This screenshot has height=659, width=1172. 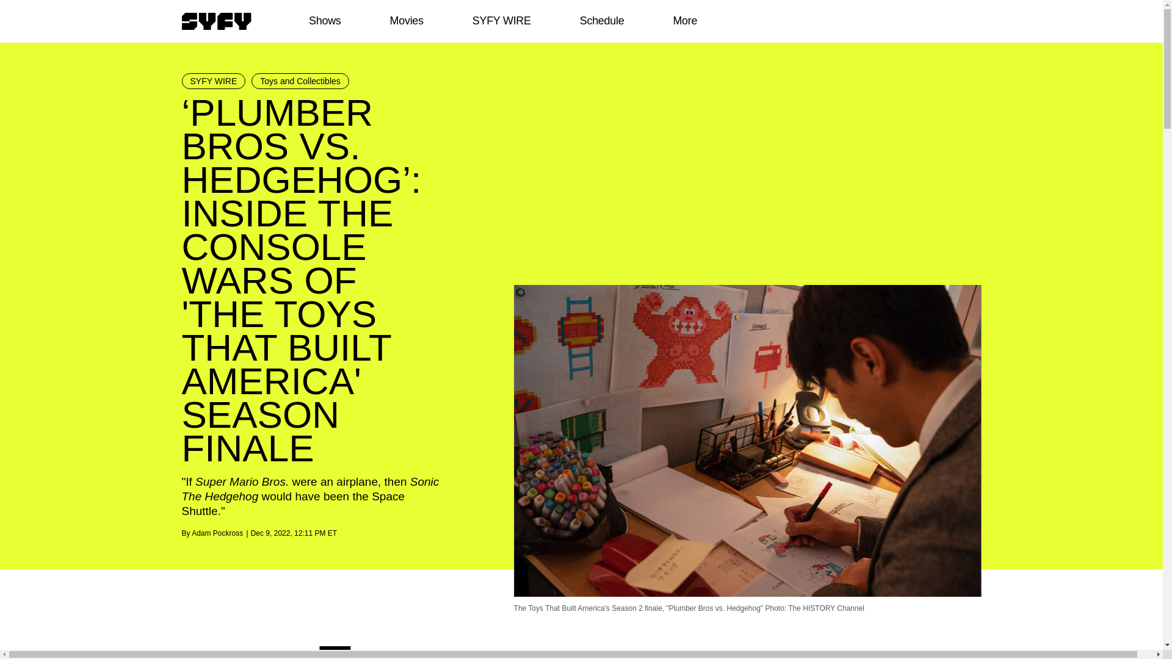 What do you see at coordinates (300, 81) in the screenshot?
I see `Toys and Collectibles` at bounding box center [300, 81].